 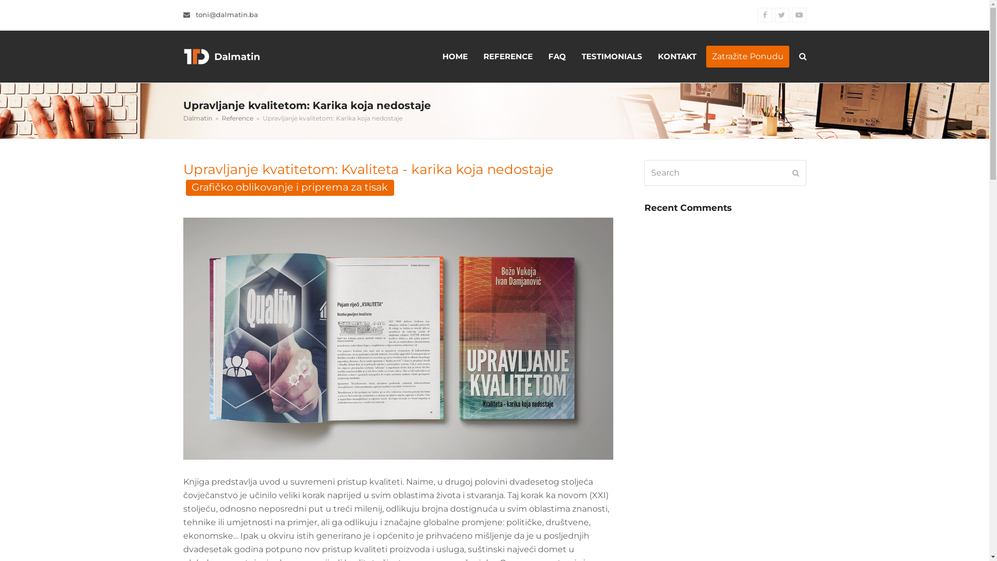 What do you see at coordinates (796, 173) in the screenshot?
I see `Submit` at bounding box center [796, 173].